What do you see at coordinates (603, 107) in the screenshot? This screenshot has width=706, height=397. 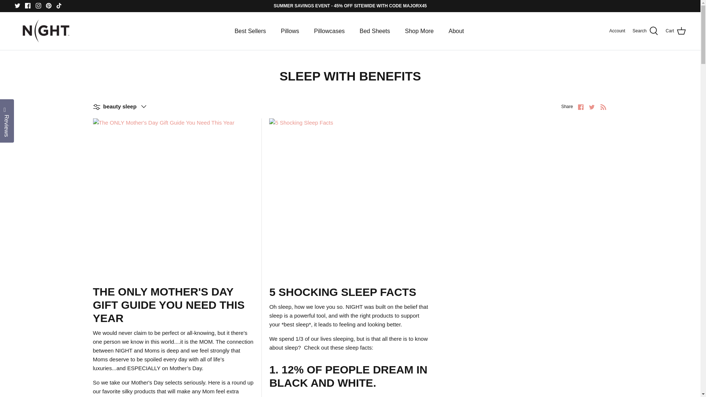 I see `RSS` at bounding box center [603, 107].